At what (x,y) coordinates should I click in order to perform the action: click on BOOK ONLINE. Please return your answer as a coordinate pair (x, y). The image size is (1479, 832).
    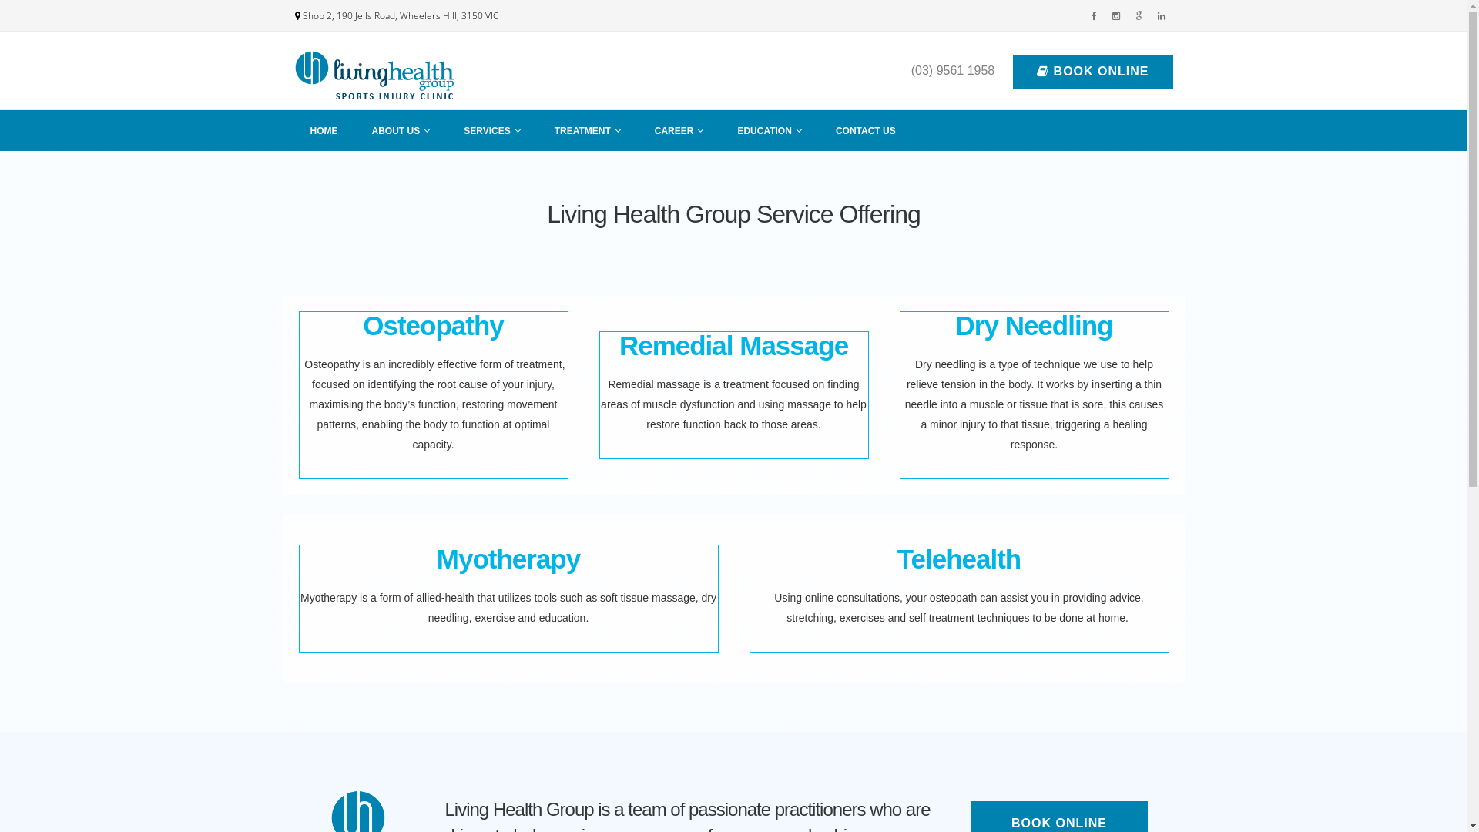
    Looking at the image, I should click on (1092, 72).